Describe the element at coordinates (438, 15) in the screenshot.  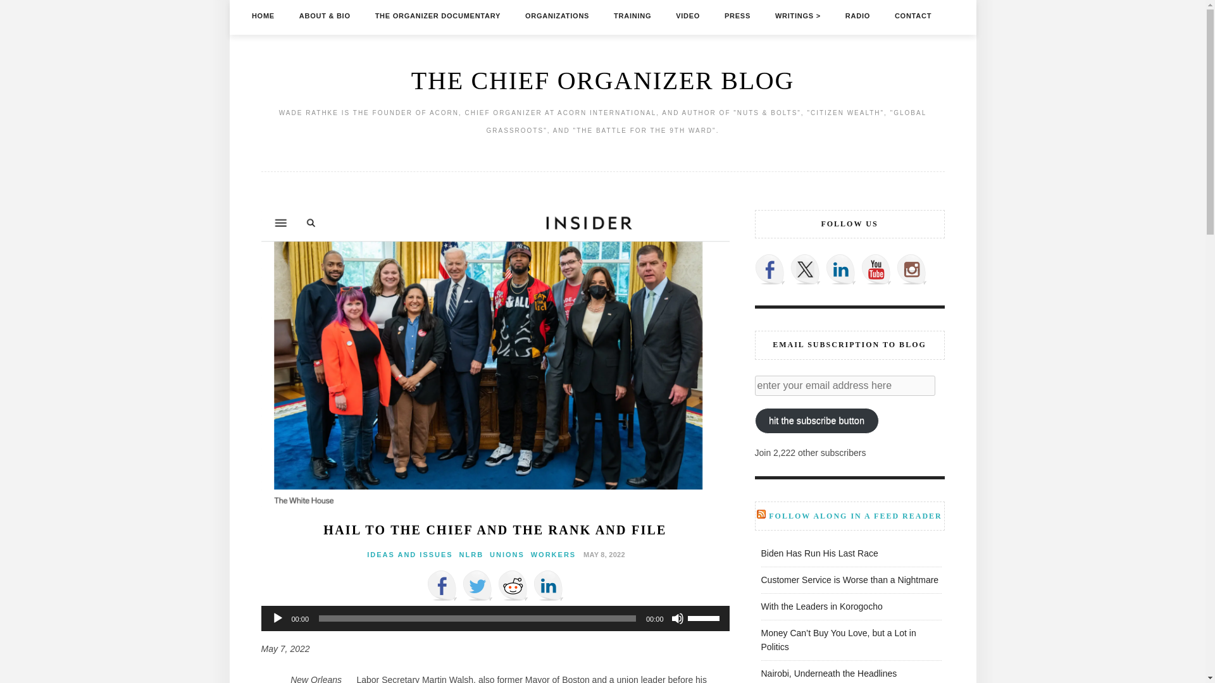
I see `THE ORGANIZER DOCUMENTARY` at that location.